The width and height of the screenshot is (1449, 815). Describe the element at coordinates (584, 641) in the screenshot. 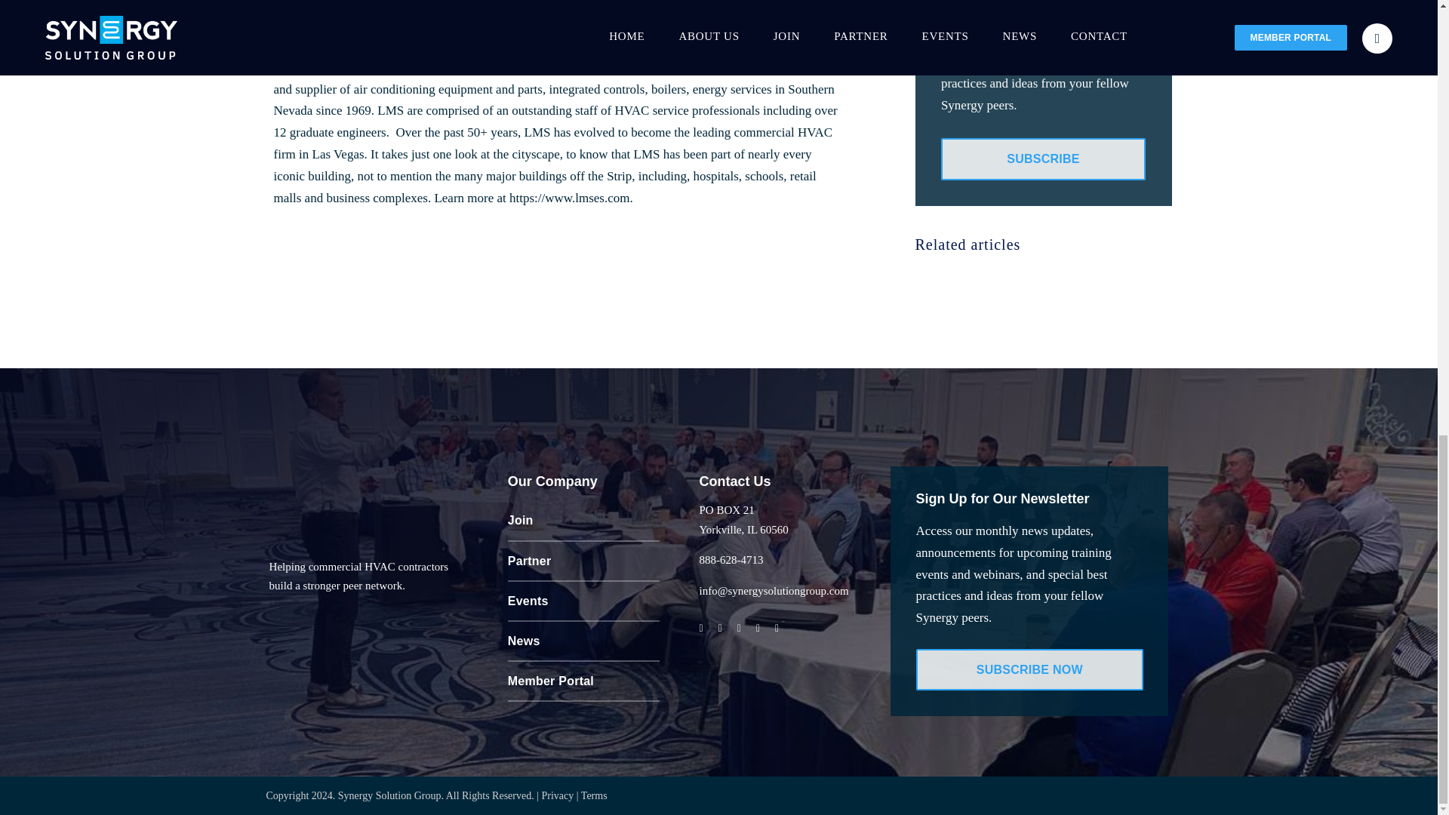

I see `News` at that location.